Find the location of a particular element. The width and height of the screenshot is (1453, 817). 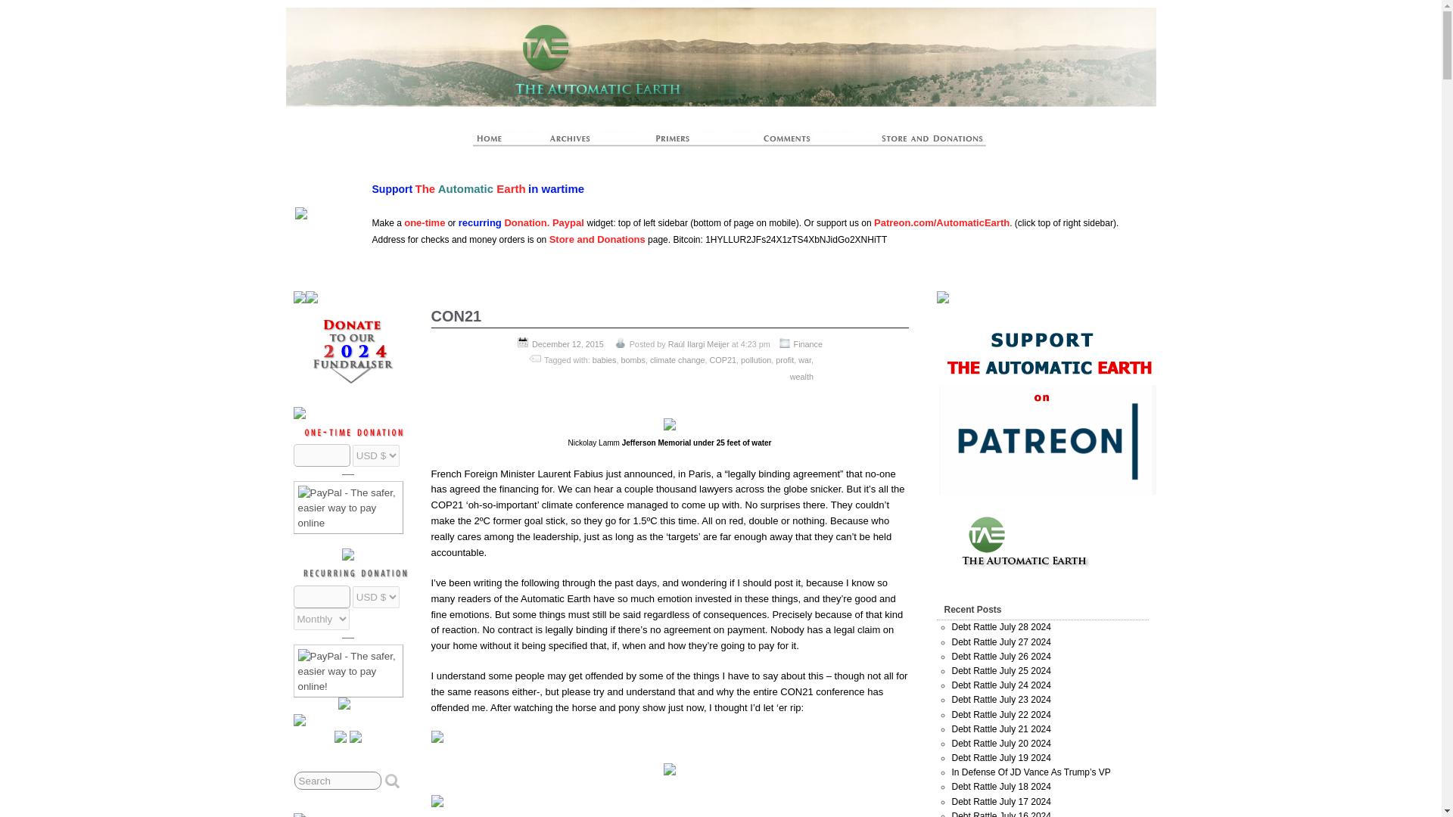

war is located at coordinates (804, 359).